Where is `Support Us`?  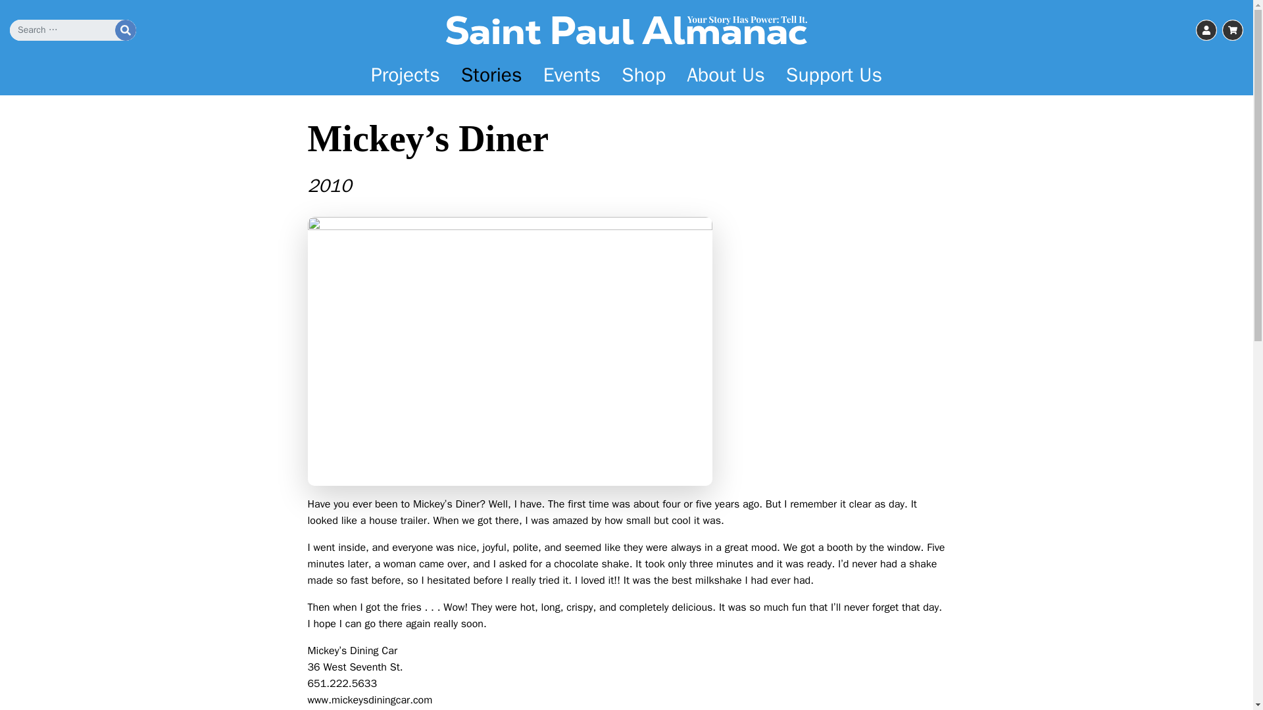 Support Us is located at coordinates (834, 75).